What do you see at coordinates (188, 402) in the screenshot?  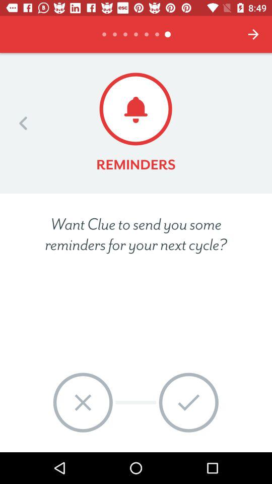 I see `turn off item below the want clue to` at bounding box center [188, 402].